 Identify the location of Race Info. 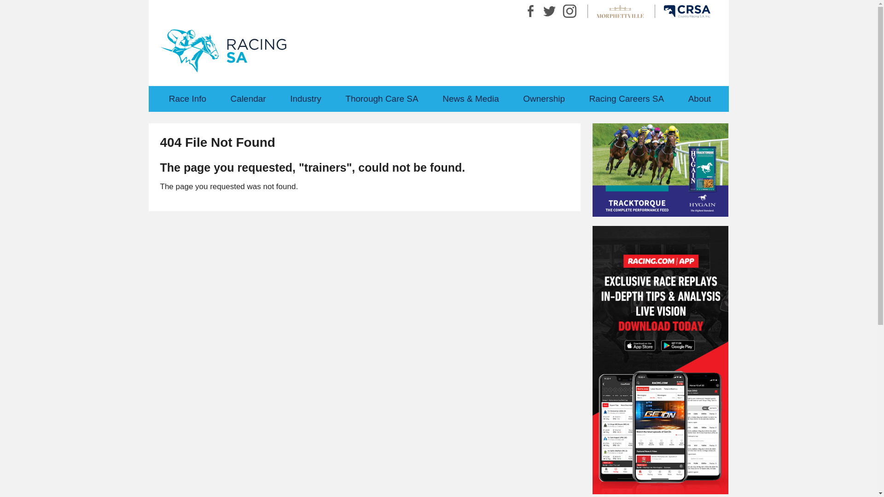
(187, 98).